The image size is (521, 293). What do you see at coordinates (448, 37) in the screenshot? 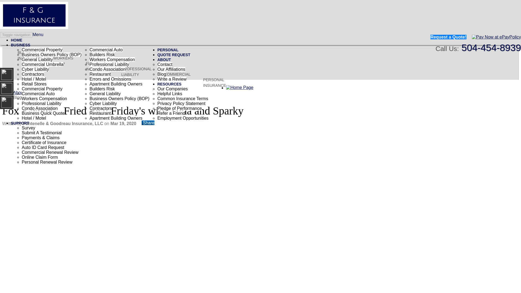
I see `Request a Quote!` at bounding box center [448, 37].